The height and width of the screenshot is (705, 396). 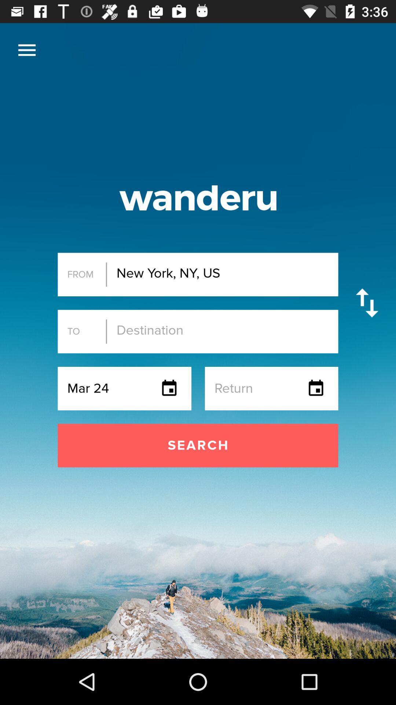 I want to click on see menu, so click(x=27, y=50).